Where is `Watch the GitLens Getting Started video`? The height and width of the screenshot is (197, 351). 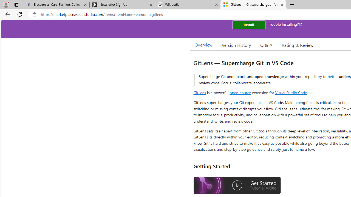
Watch the GitLens Getting Started video is located at coordinates (237, 186).